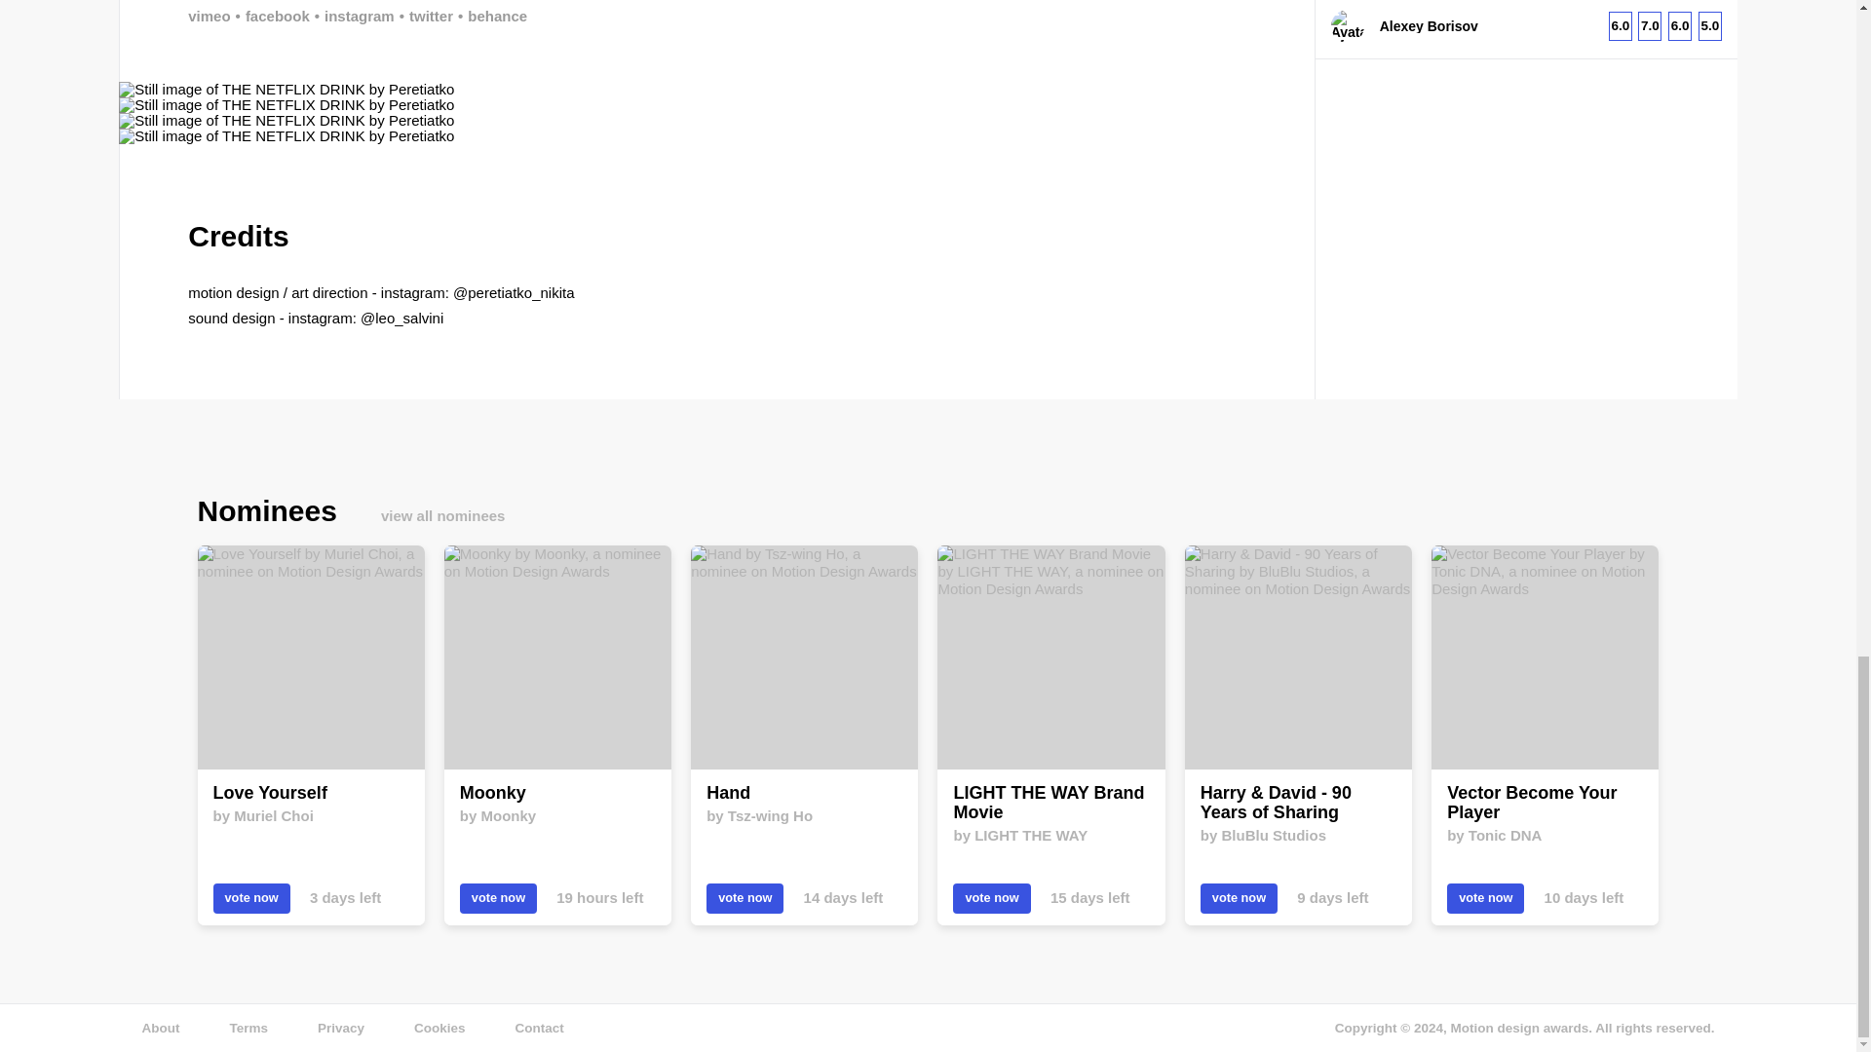  What do you see at coordinates (489, 16) in the screenshot?
I see `behance of Peretiatko` at bounding box center [489, 16].